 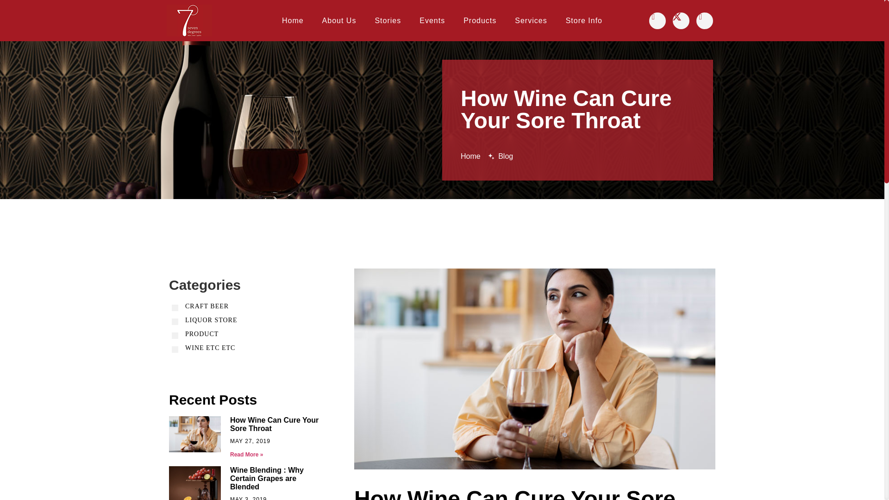 I want to click on PRODUCT, so click(x=202, y=334).